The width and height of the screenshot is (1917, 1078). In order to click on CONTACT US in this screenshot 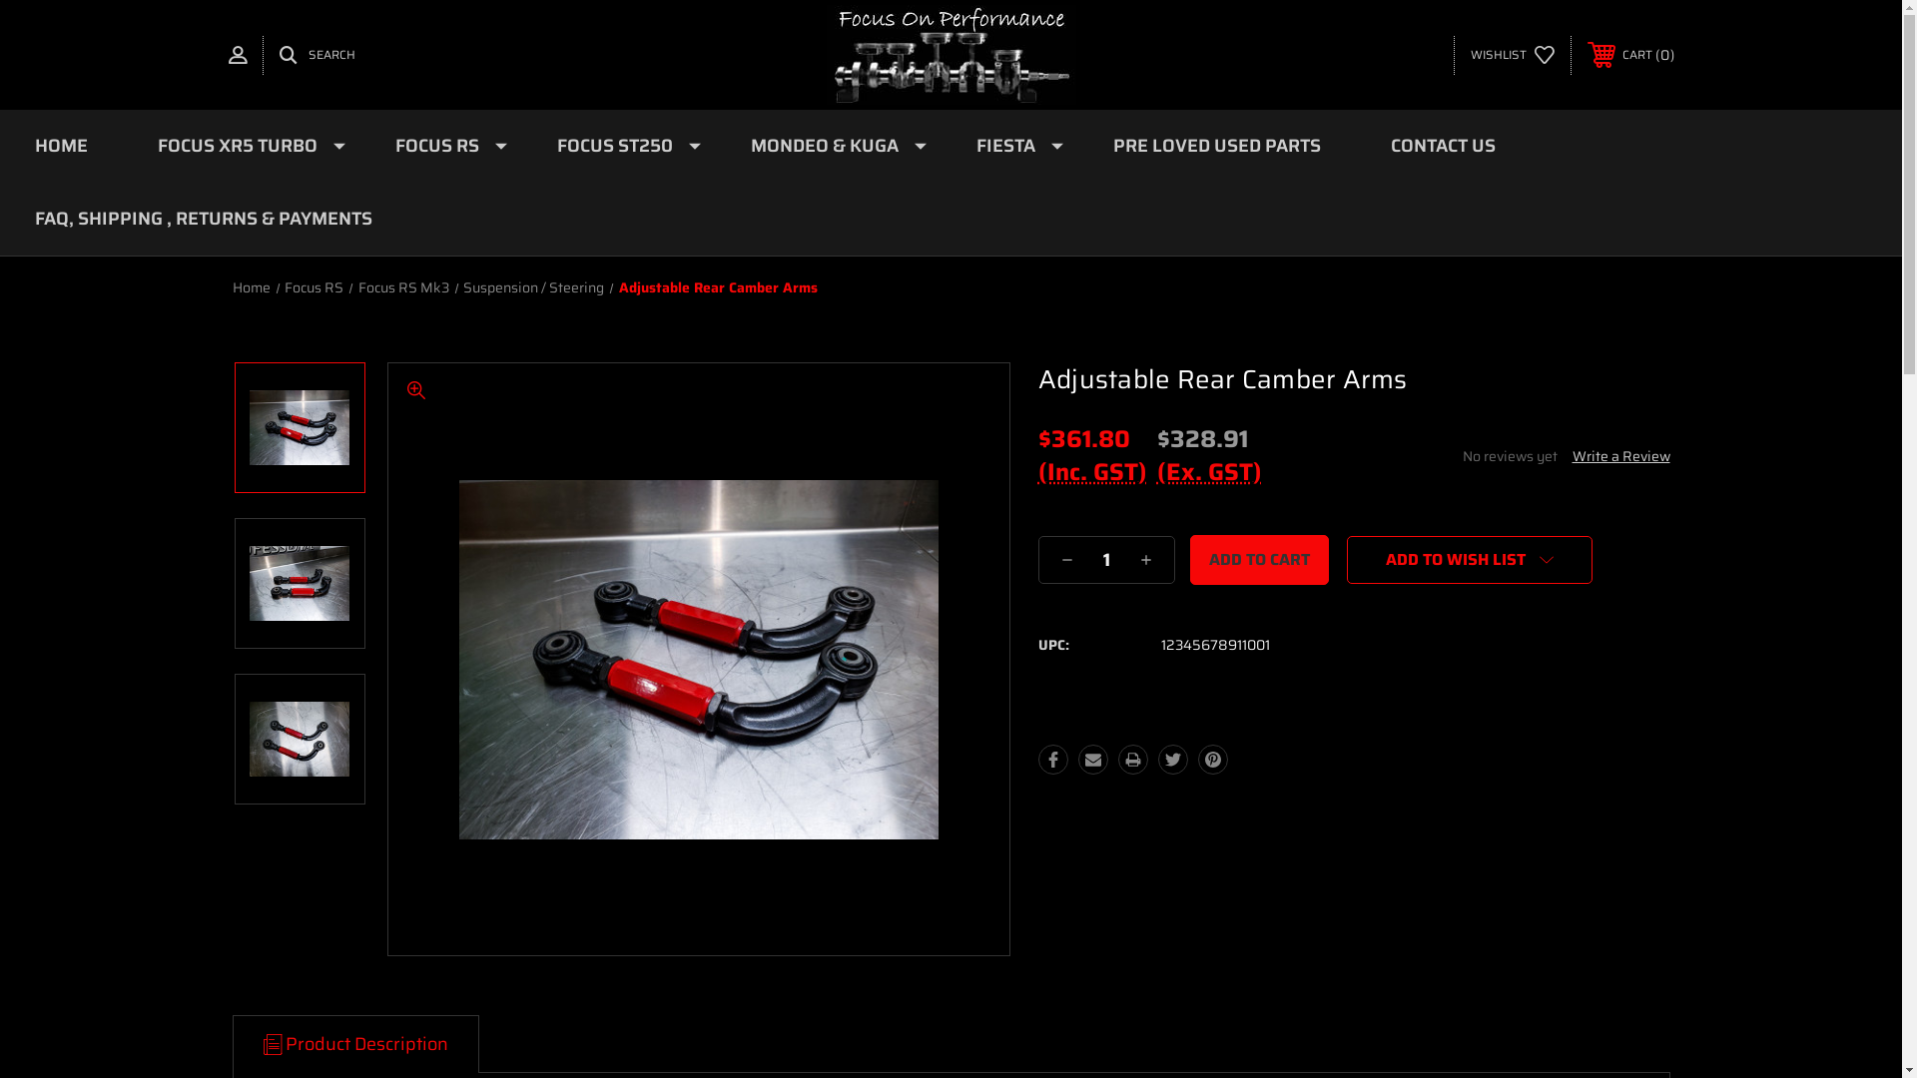, I will do `click(1444, 146)`.